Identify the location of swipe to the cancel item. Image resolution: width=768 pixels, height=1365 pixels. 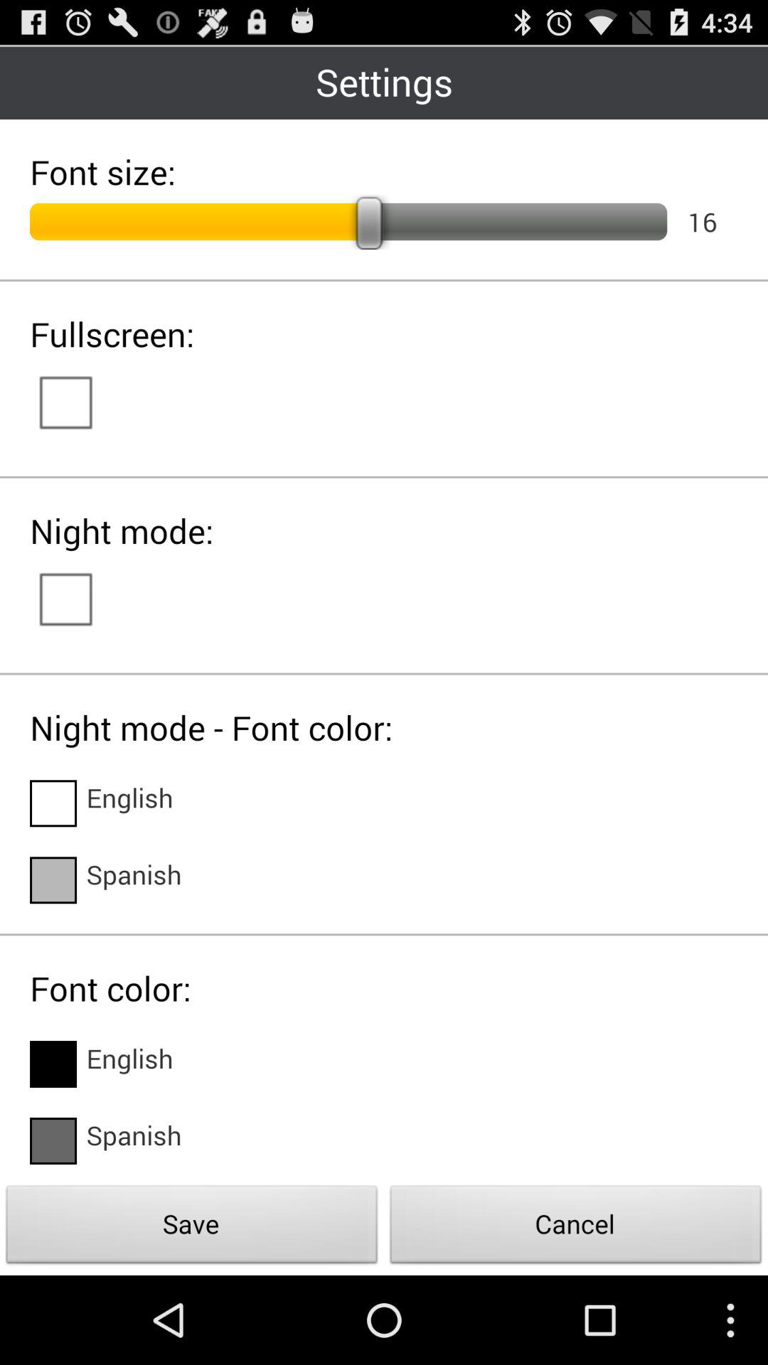
(576, 1228).